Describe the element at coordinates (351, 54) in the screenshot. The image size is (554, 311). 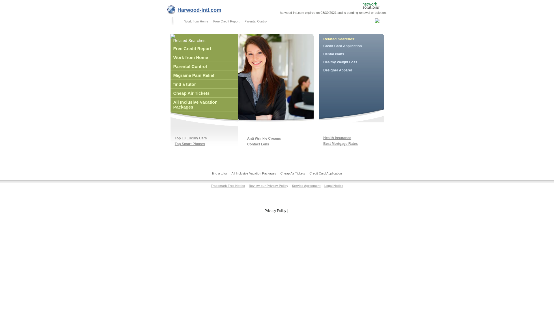
I see `Dental Plans` at that location.